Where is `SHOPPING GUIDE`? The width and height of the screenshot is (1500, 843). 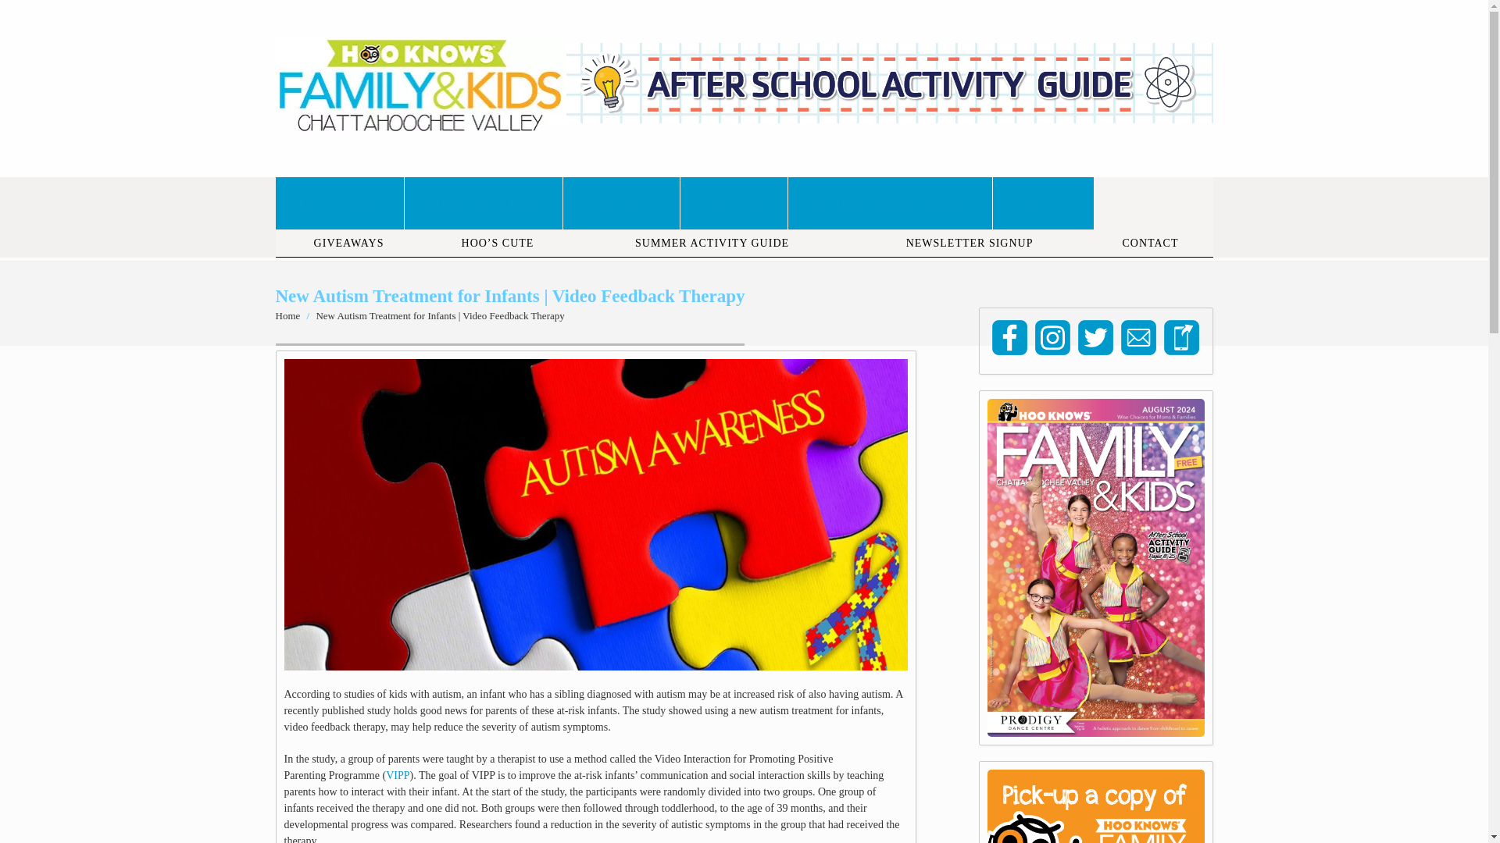 SHOPPING GUIDE is located at coordinates (484, 203).